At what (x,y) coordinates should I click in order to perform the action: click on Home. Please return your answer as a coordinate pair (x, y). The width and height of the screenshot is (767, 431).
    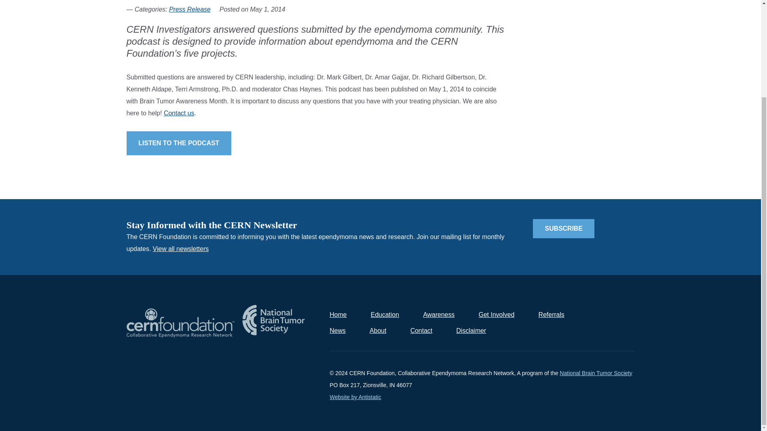
    Looking at the image, I should click on (338, 314).